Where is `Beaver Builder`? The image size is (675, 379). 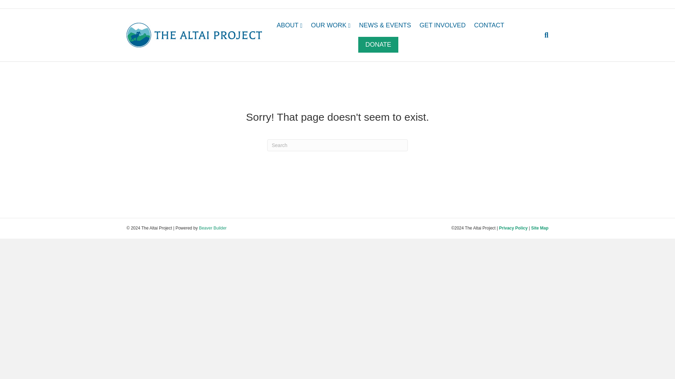 Beaver Builder is located at coordinates (213, 228).